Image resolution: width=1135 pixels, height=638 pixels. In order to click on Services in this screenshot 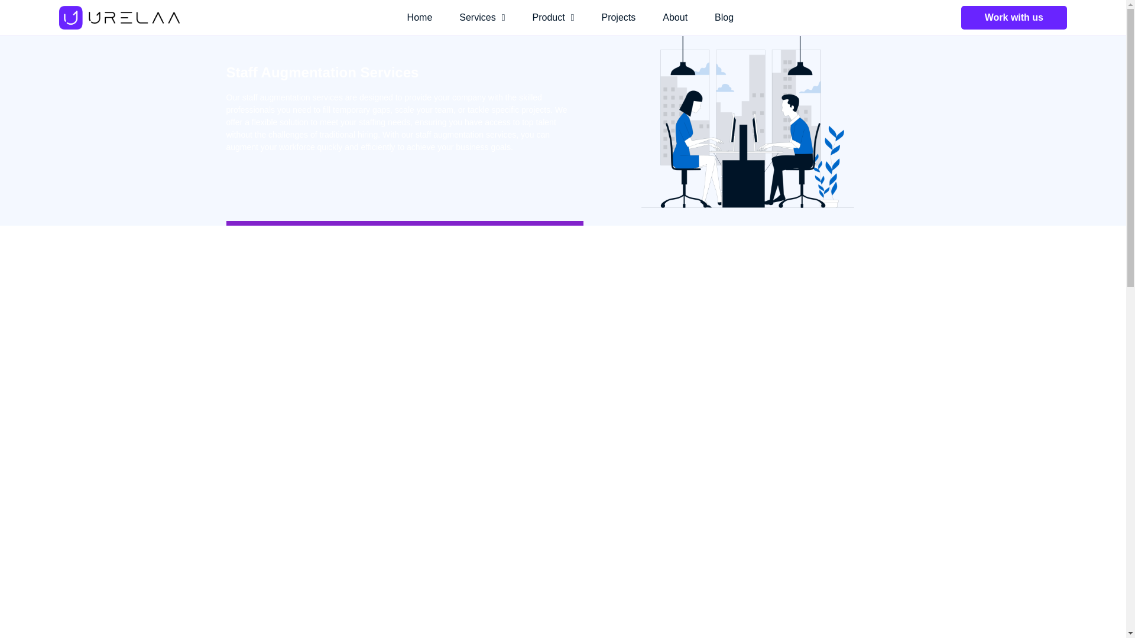, I will do `click(482, 18)`.